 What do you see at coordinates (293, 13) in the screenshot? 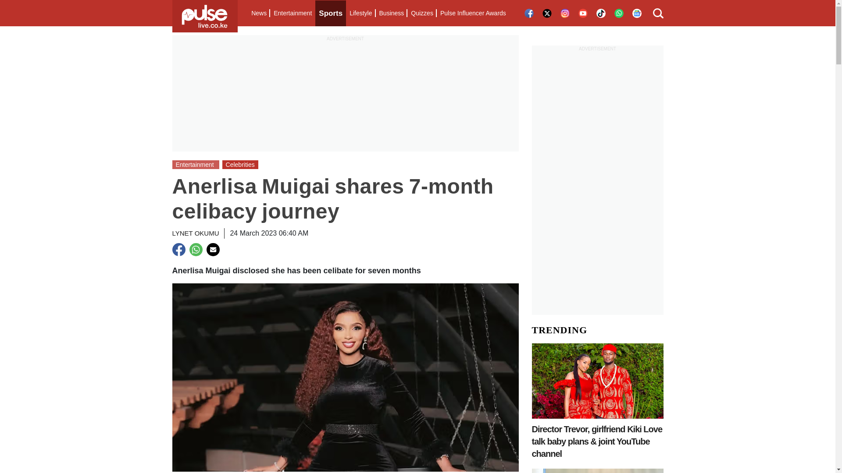
I see `Entertainment` at bounding box center [293, 13].